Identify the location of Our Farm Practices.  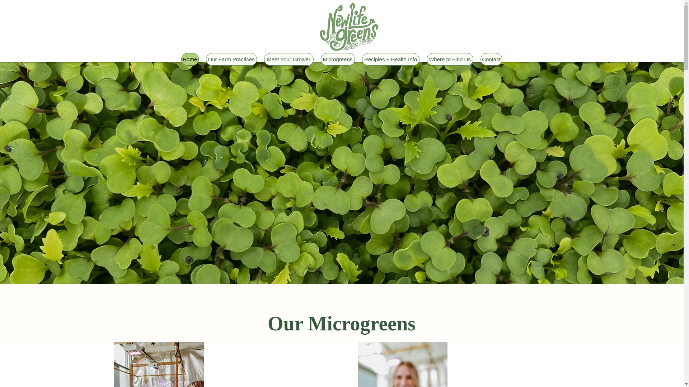
(231, 59).